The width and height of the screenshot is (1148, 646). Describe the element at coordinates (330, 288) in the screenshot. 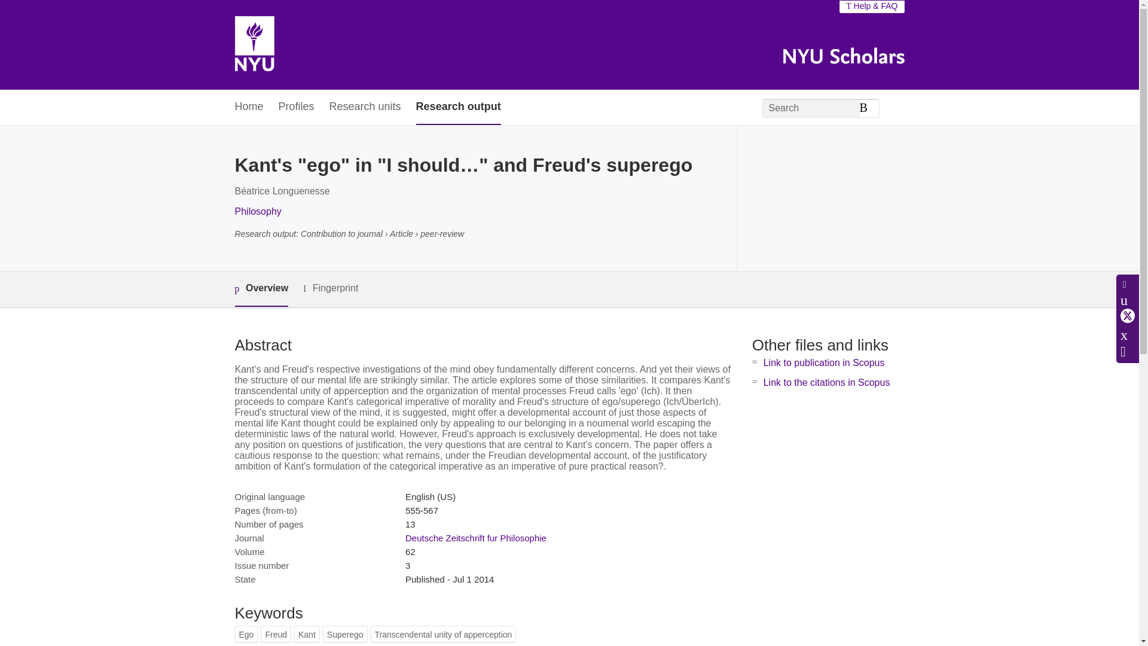

I see `Fingerprint` at that location.